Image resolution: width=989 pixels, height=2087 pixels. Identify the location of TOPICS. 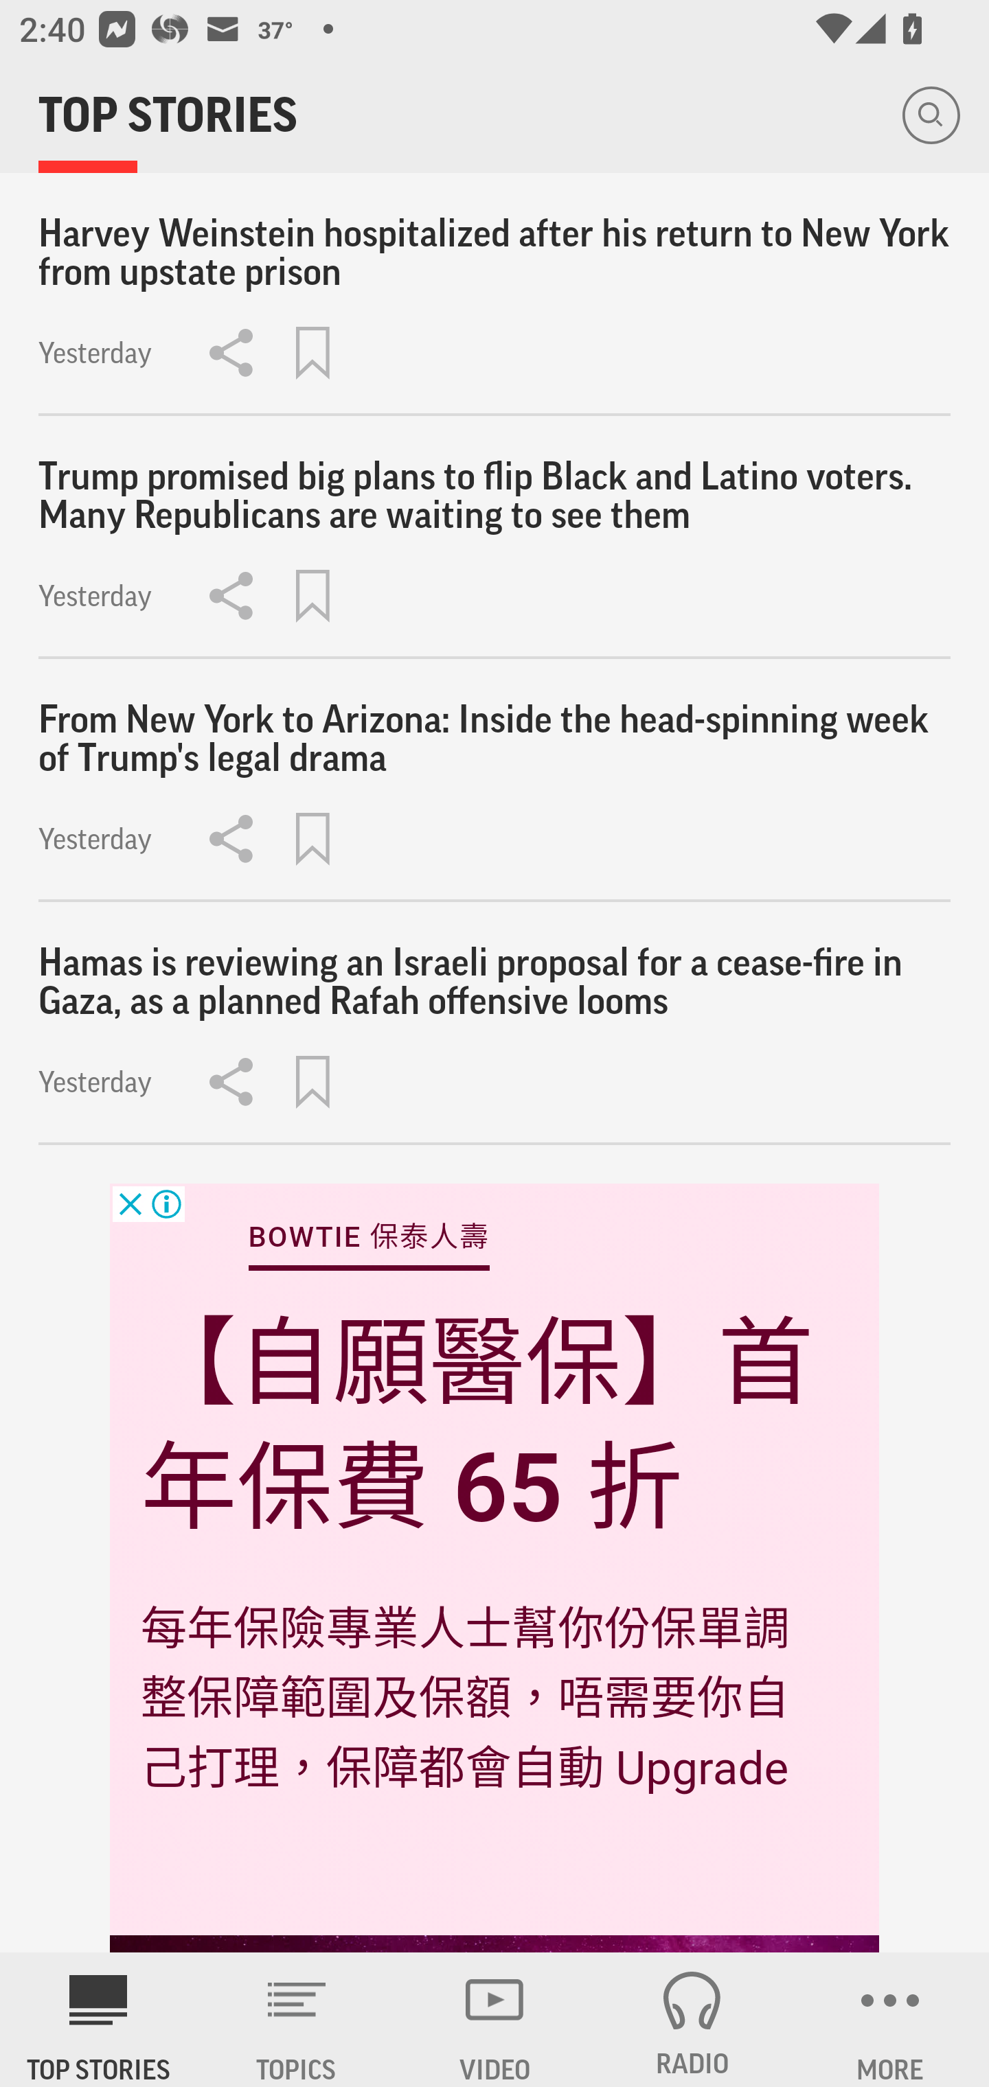
(297, 2020).